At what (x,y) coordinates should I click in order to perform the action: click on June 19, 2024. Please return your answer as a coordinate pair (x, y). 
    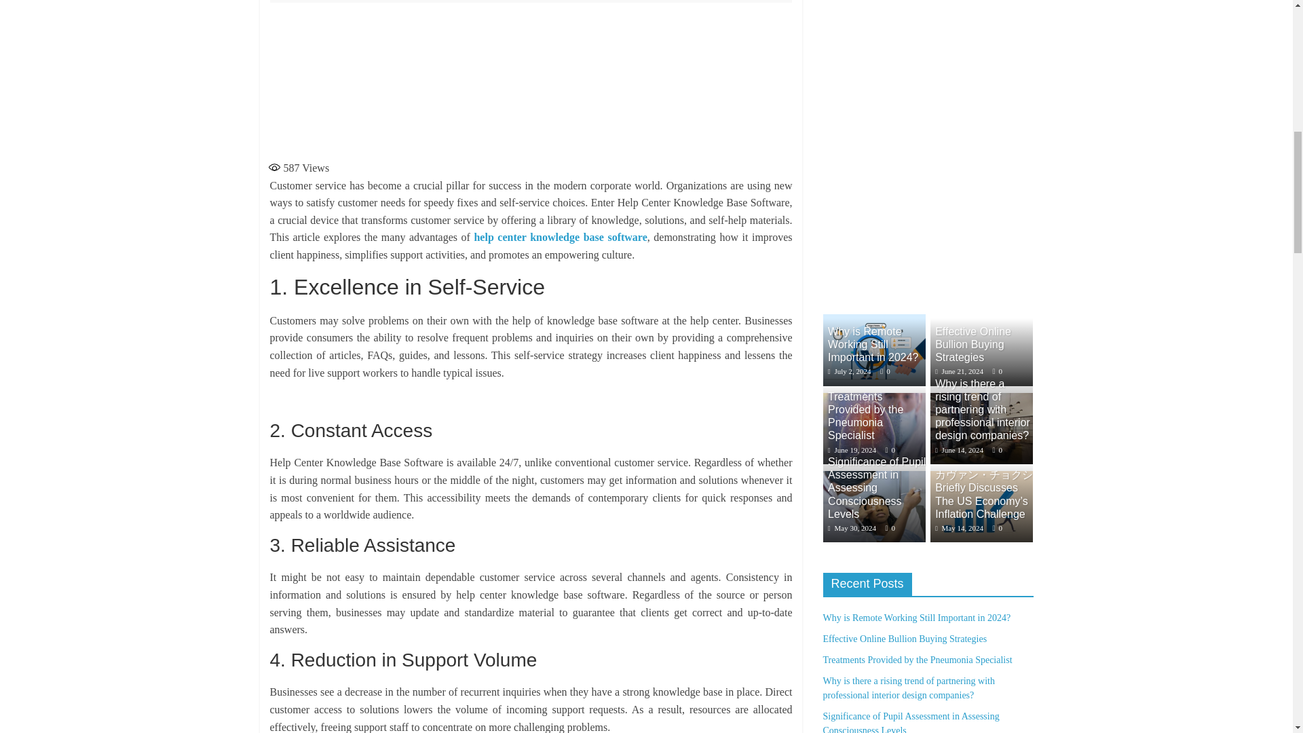
    Looking at the image, I should click on (851, 449).